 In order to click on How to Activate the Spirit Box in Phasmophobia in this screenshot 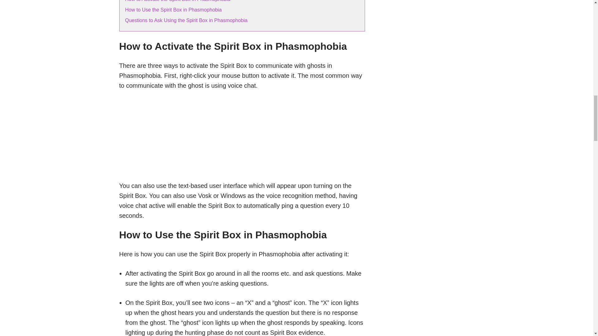, I will do `click(178, 1)`.